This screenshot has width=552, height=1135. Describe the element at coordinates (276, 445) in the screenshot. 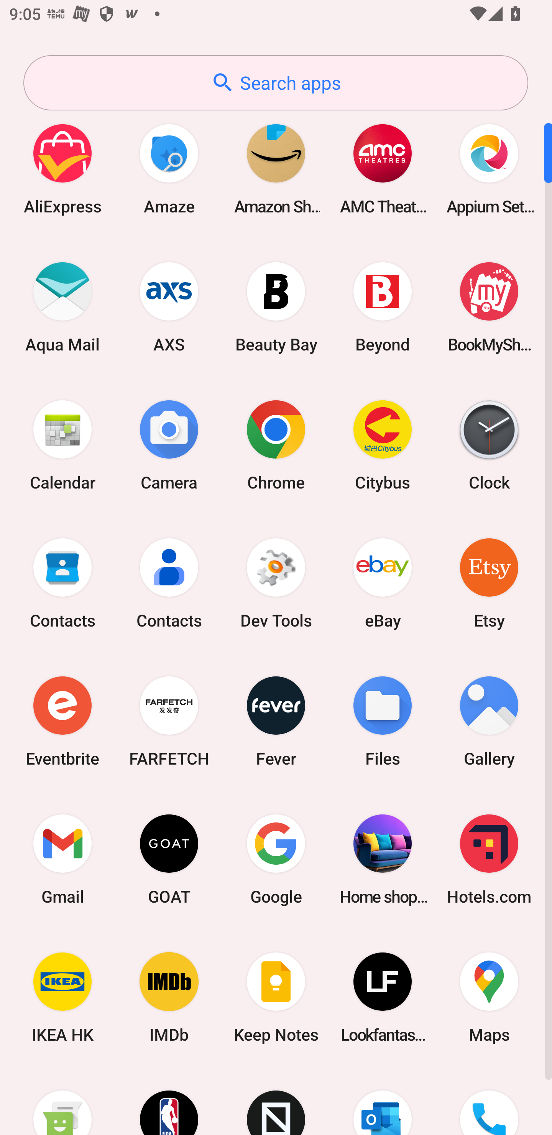

I see `Chrome` at that location.